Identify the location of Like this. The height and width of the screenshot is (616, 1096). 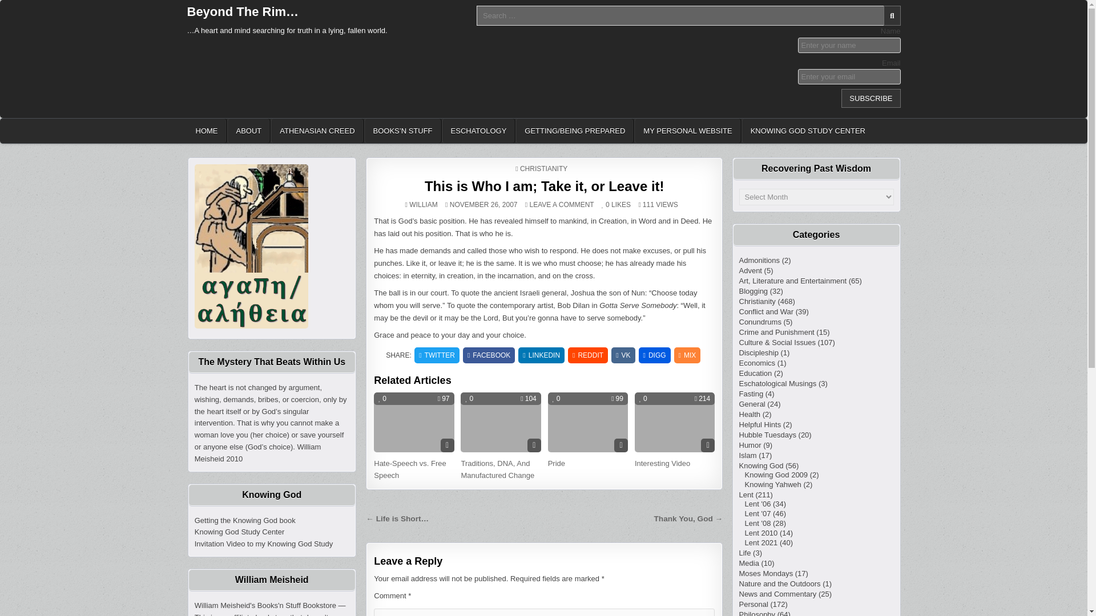
(605, 205).